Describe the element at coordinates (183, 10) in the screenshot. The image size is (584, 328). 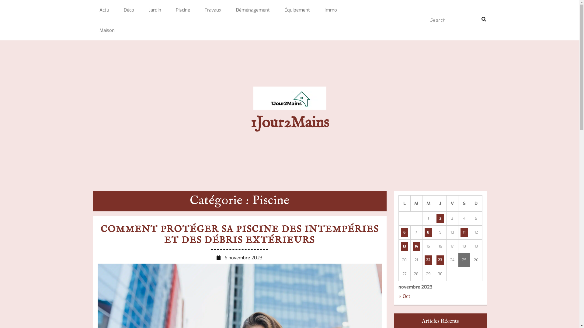
I see `Piscine` at that location.